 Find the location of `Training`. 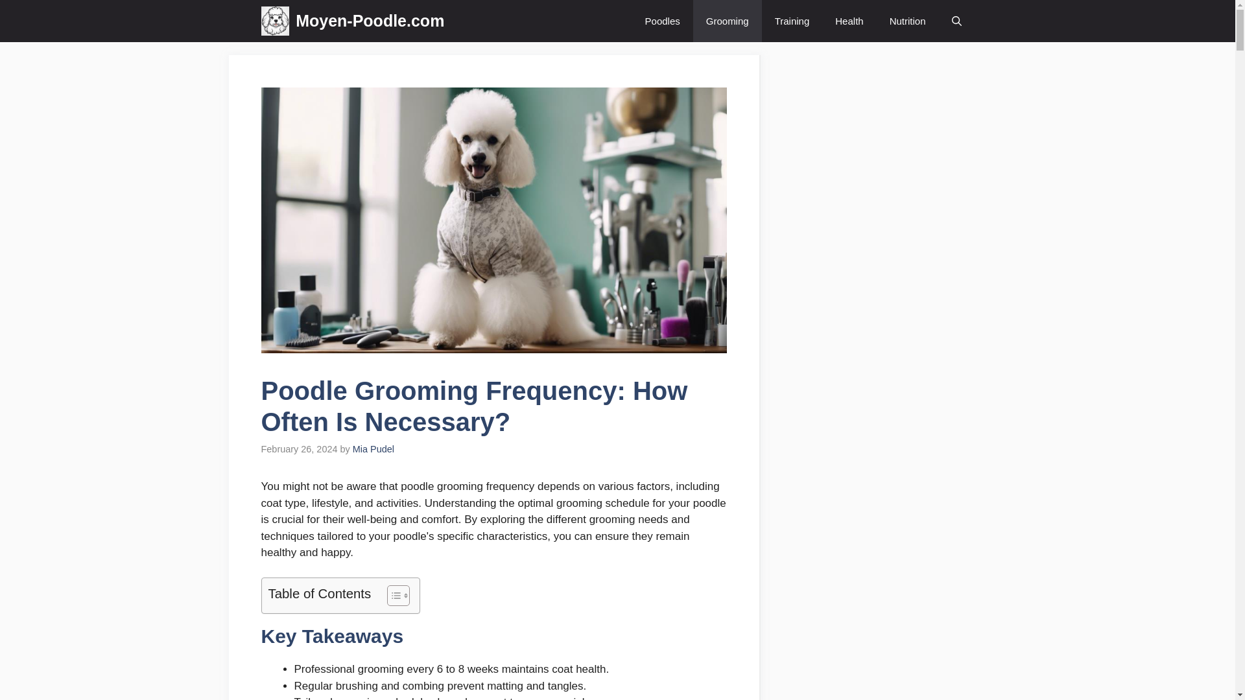

Training is located at coordinates (792, 21).